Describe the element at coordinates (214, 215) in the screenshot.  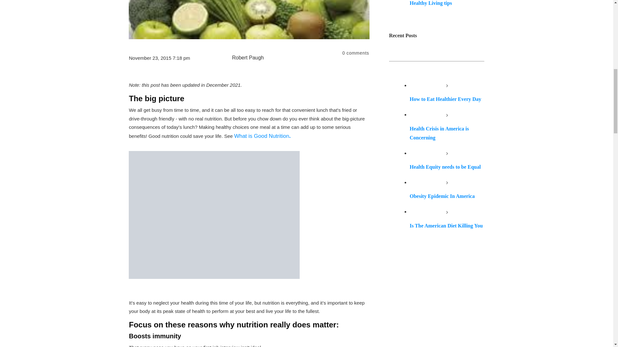
I see `Foods that can save your life` at that location.